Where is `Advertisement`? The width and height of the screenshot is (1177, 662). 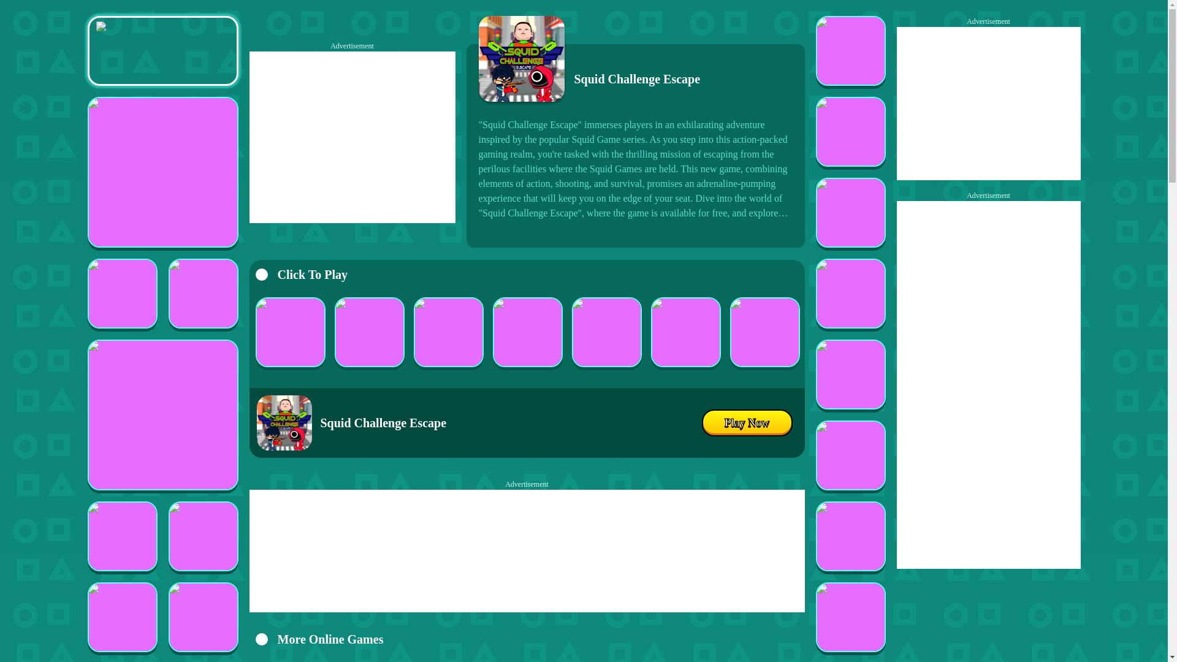
Advertisement is located at coordinates (351, 137).